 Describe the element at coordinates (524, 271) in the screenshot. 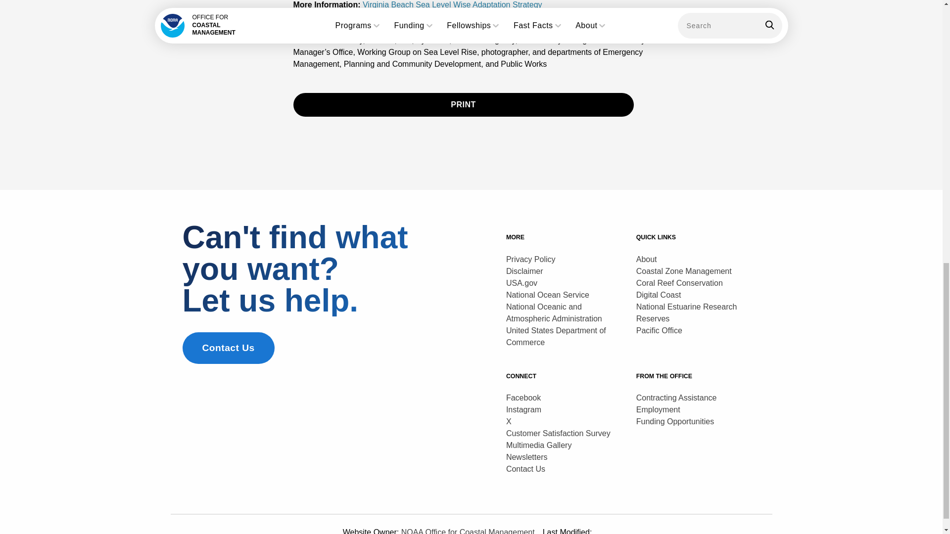

I see `Disclaimer` at that location.